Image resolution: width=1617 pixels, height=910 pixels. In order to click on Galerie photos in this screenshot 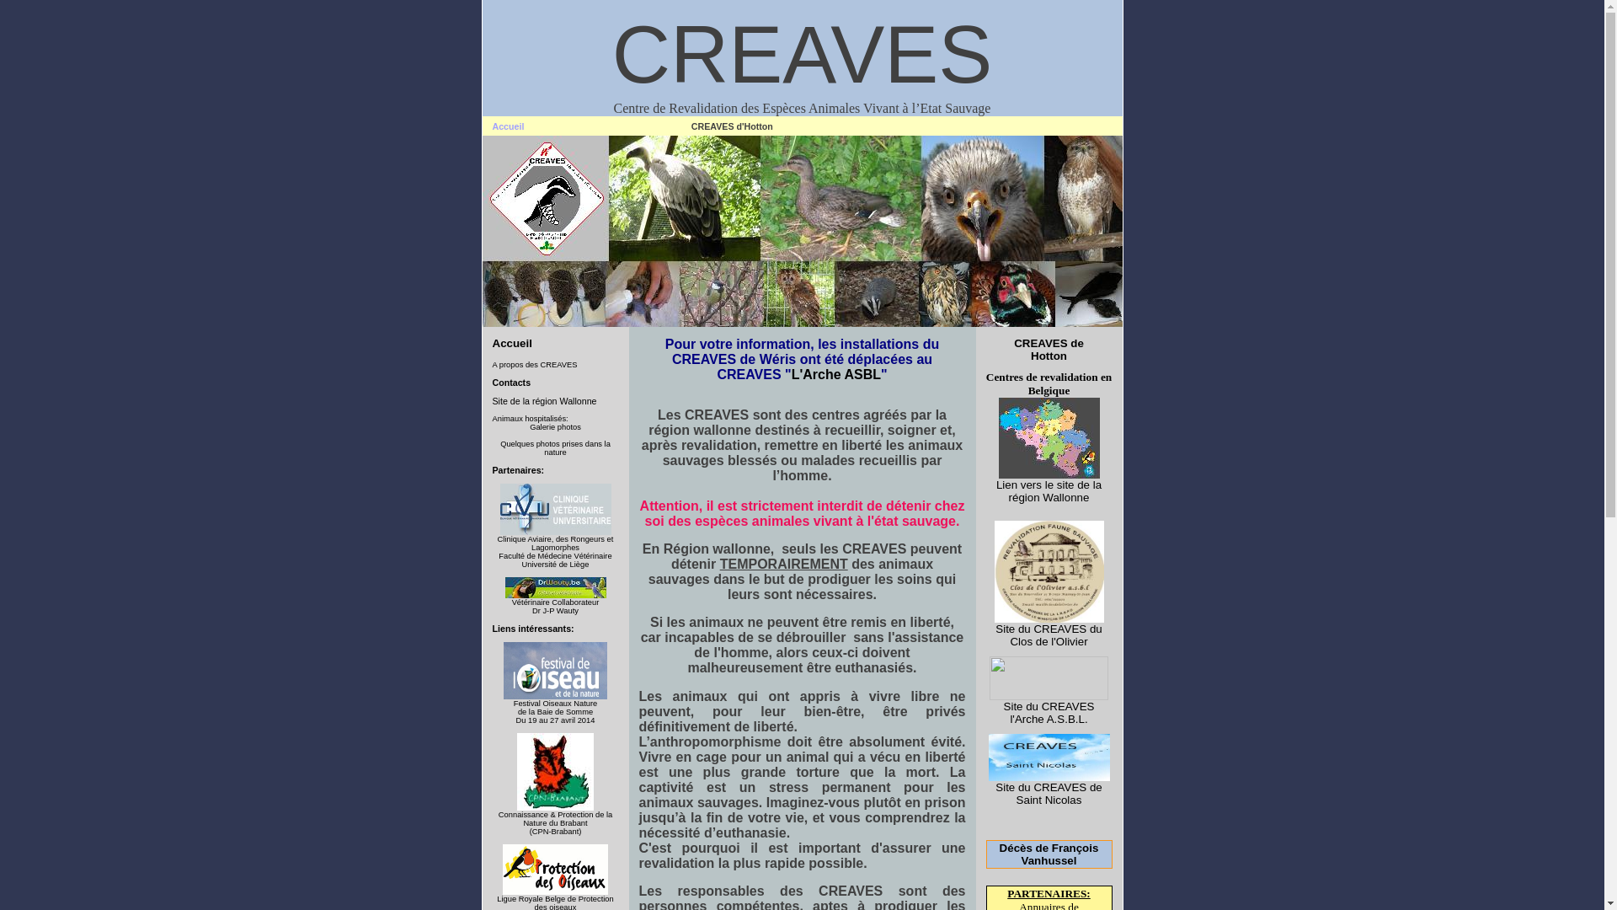, I will do `click(556, 427)`.